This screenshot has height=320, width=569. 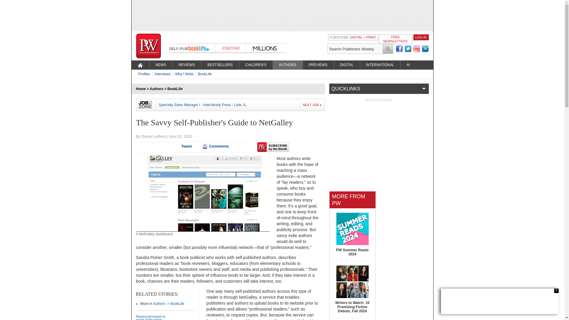 I want to click on JOBZONE, so click(x=231, y=48).